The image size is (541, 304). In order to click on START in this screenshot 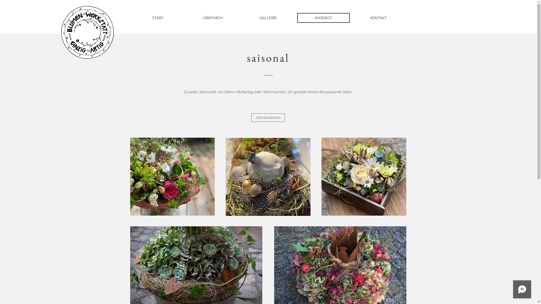, I will do `click(158, 18)`.